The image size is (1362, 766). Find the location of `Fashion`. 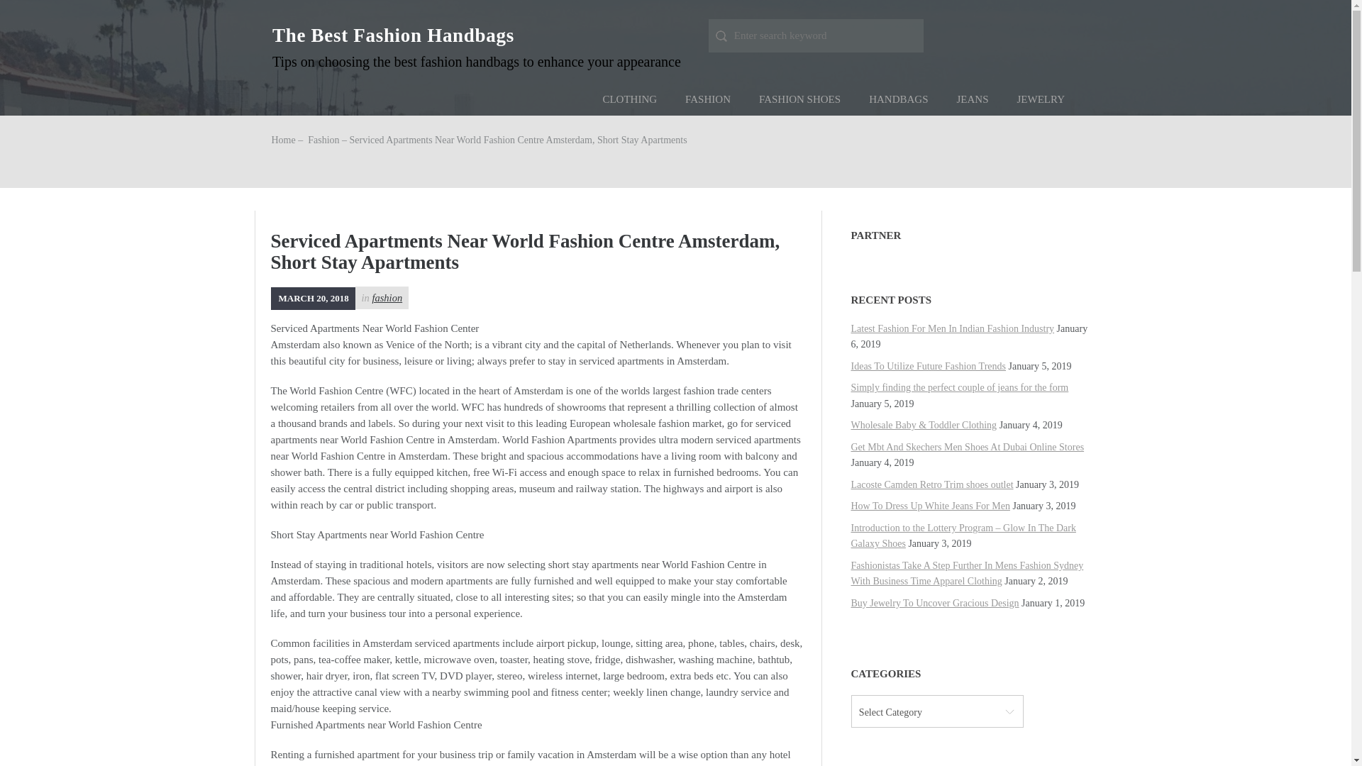

Fashion is located at coordinates (323, 140).